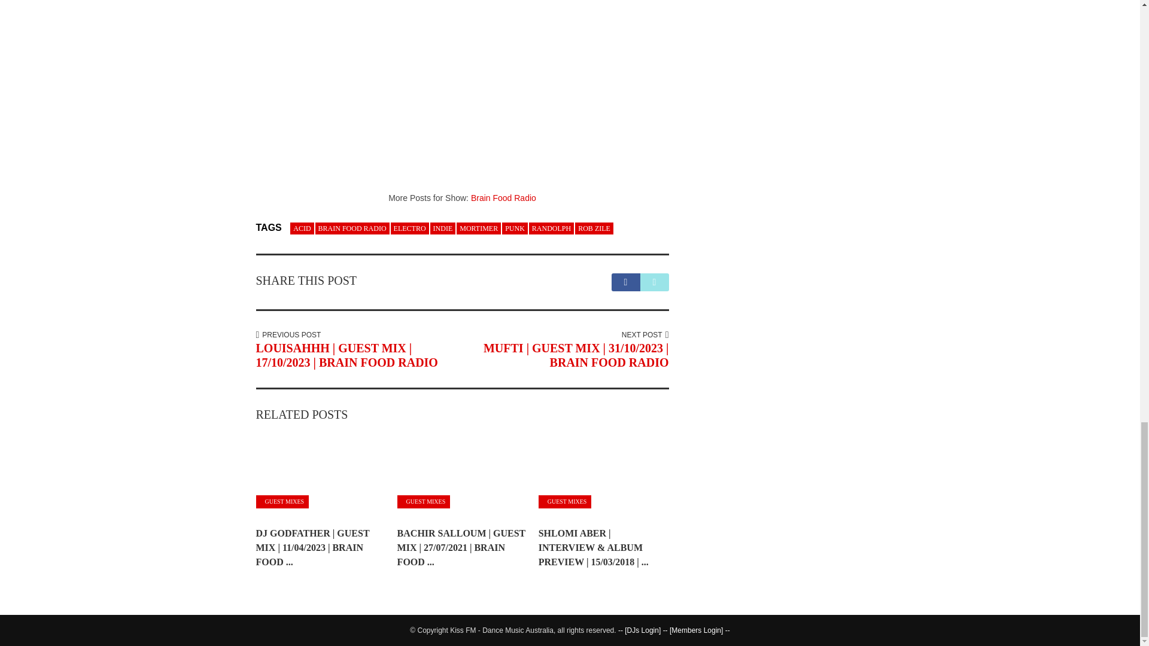 The height and width of the screenshot is (646, 1149). I want to click on View all posts tagged acid, so click(302, 227).